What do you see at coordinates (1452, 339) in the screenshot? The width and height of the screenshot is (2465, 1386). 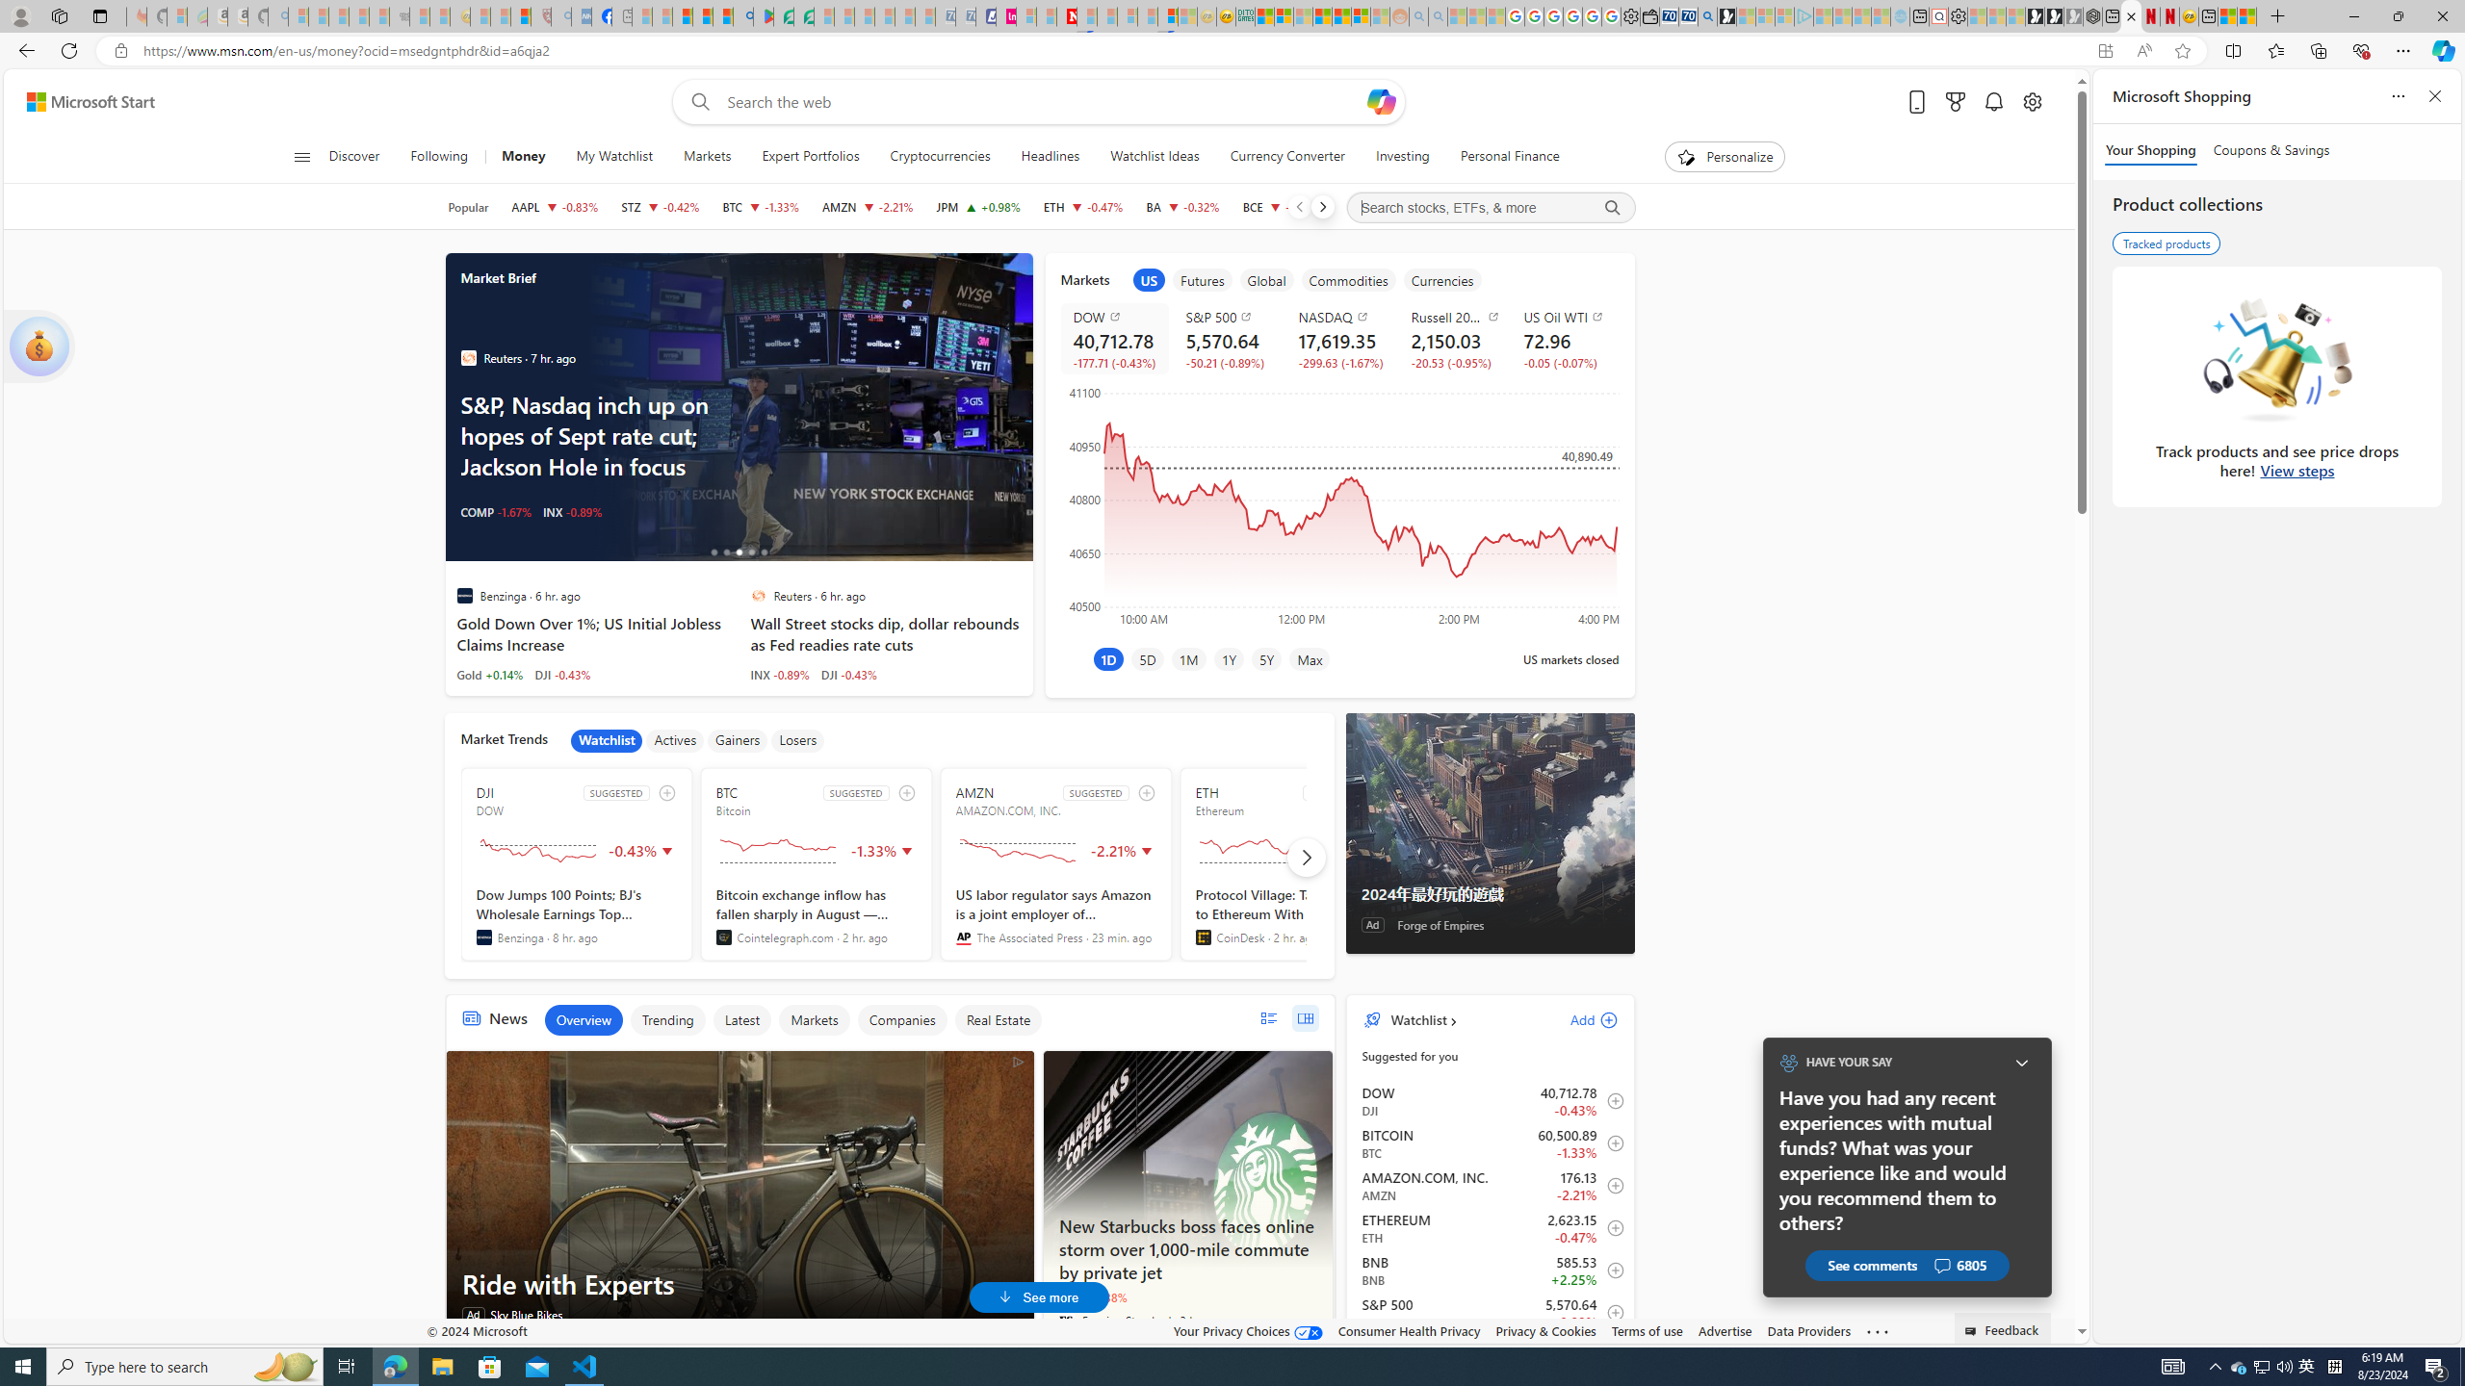 I see `Russell 2000 RUT decrease 2,150.03 -20.53 -0.95%` at bounding box center [1452, 339].